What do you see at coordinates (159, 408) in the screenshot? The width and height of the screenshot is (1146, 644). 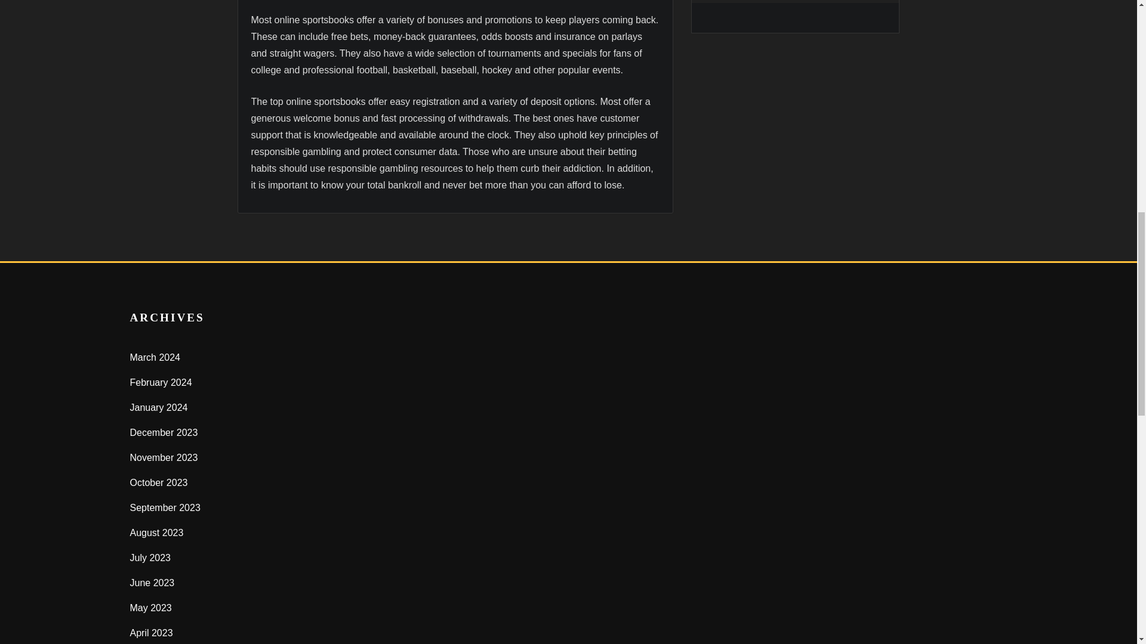 I see `January 2024` at bounding box center [159, 408].